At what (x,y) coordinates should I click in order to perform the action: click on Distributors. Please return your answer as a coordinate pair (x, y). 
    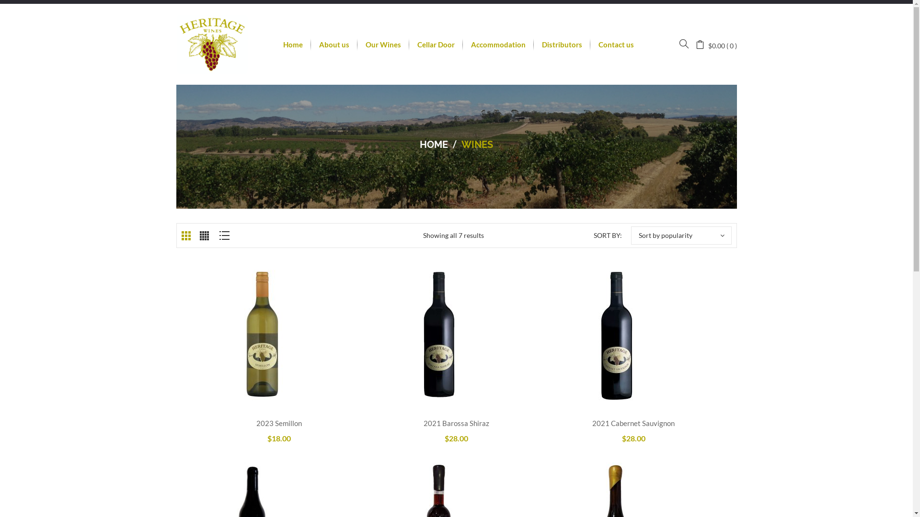
    Looking at the image, I should click on (562, 44).